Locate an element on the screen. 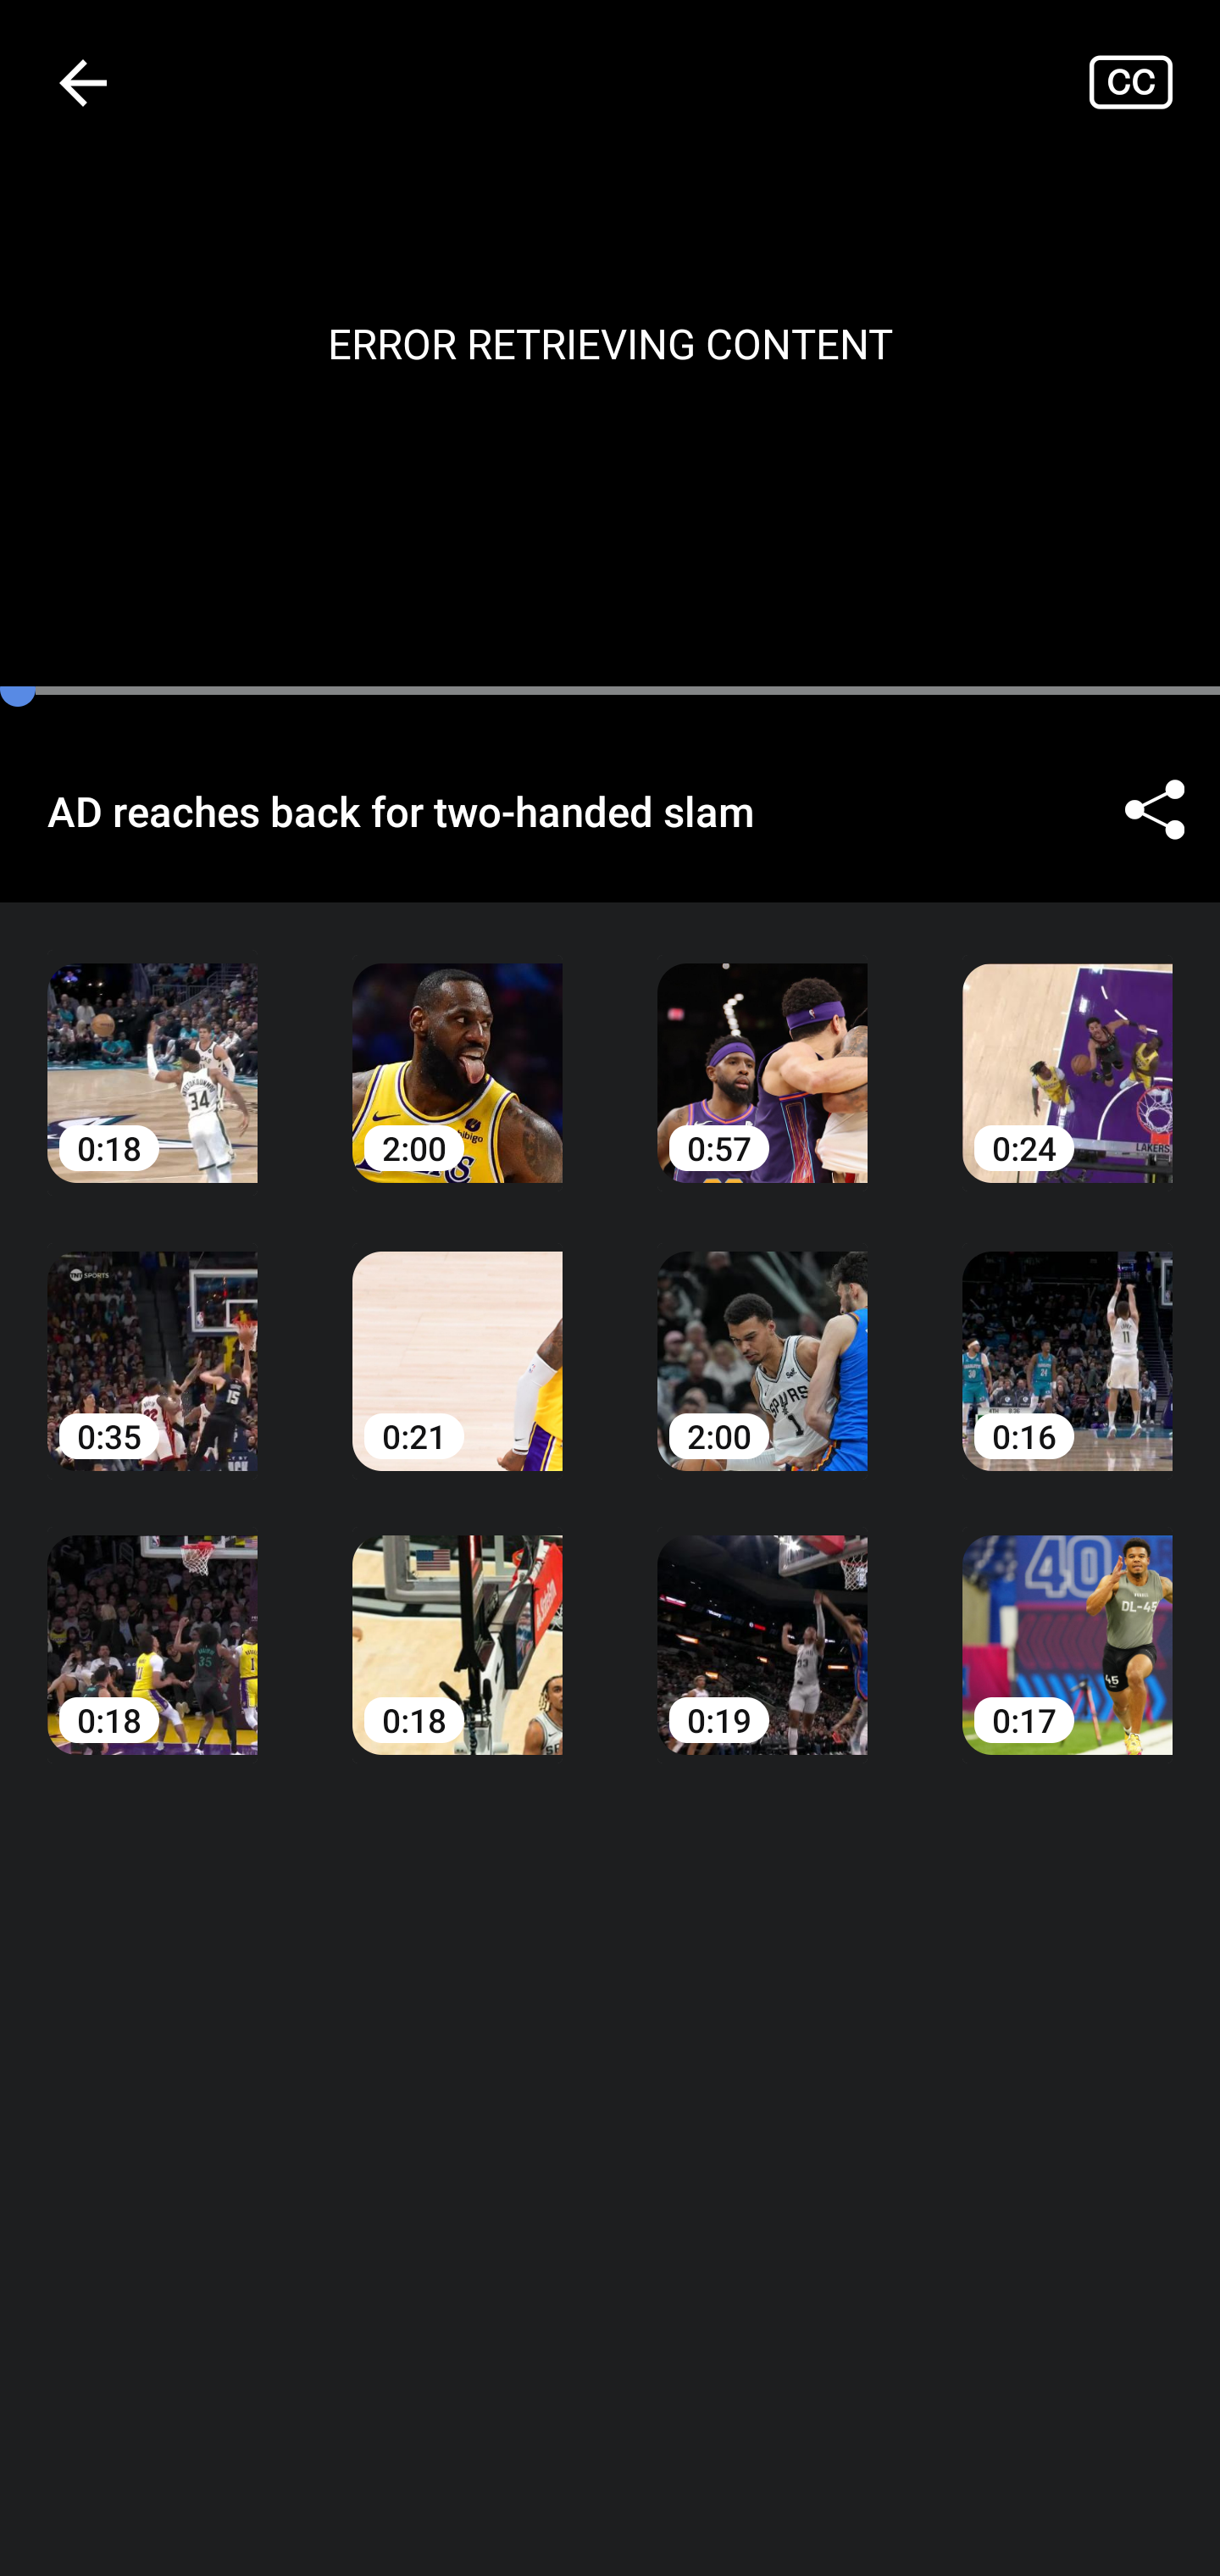 Image resolution: width=1220 pixels, height=2576 pixels. 0:18 is located at coordinates (152, 1048).